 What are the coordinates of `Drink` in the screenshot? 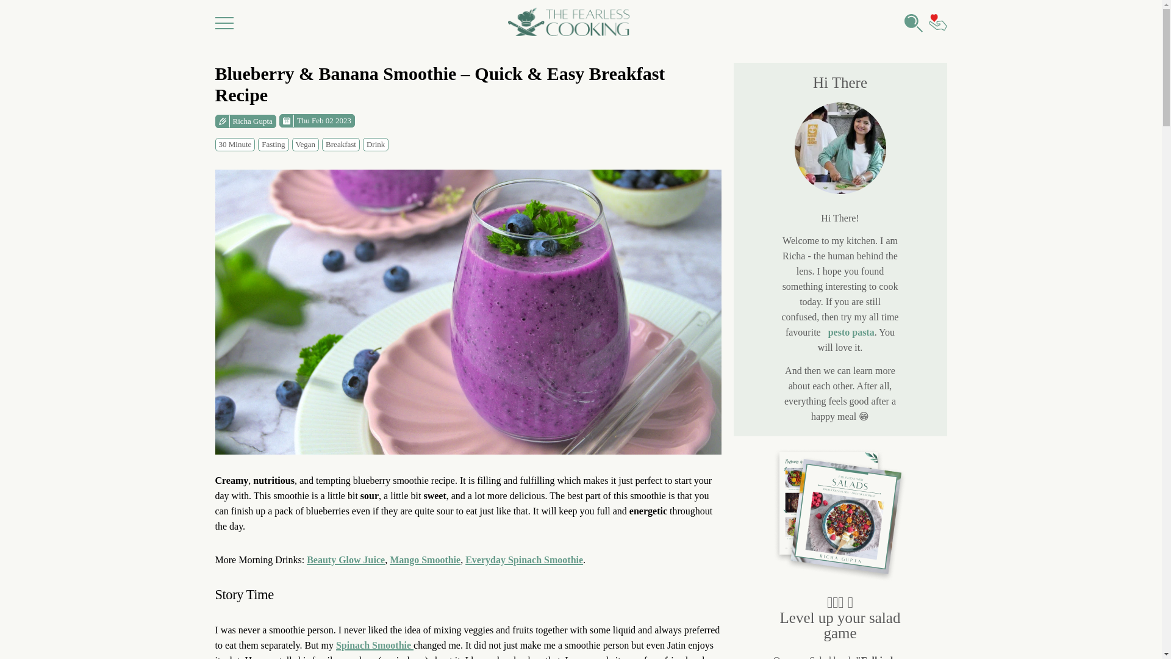 It's located at (376, 143).